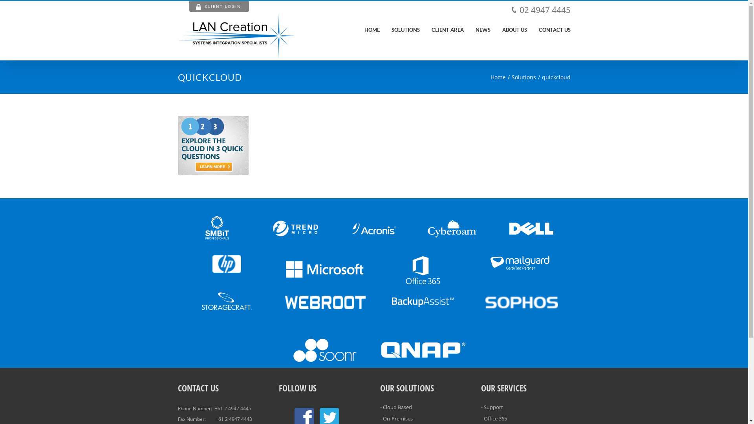 The height and width of the screenshot is (424, 754). I want to click on ABOUT US, so click(514, 29).